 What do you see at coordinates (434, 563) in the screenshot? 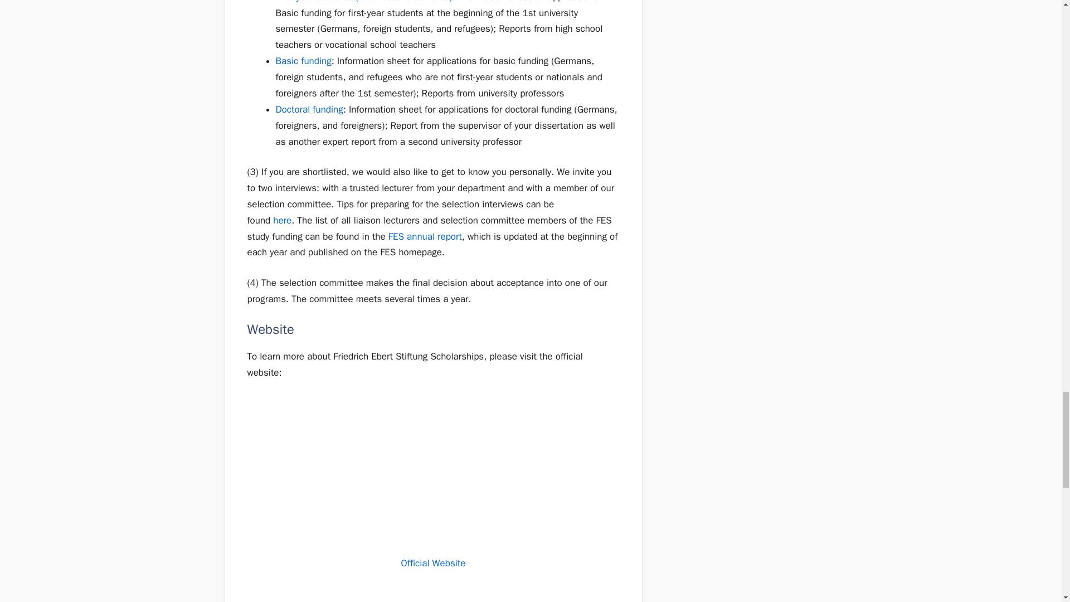
I see `Official Website` at bounding box center [434, 563].